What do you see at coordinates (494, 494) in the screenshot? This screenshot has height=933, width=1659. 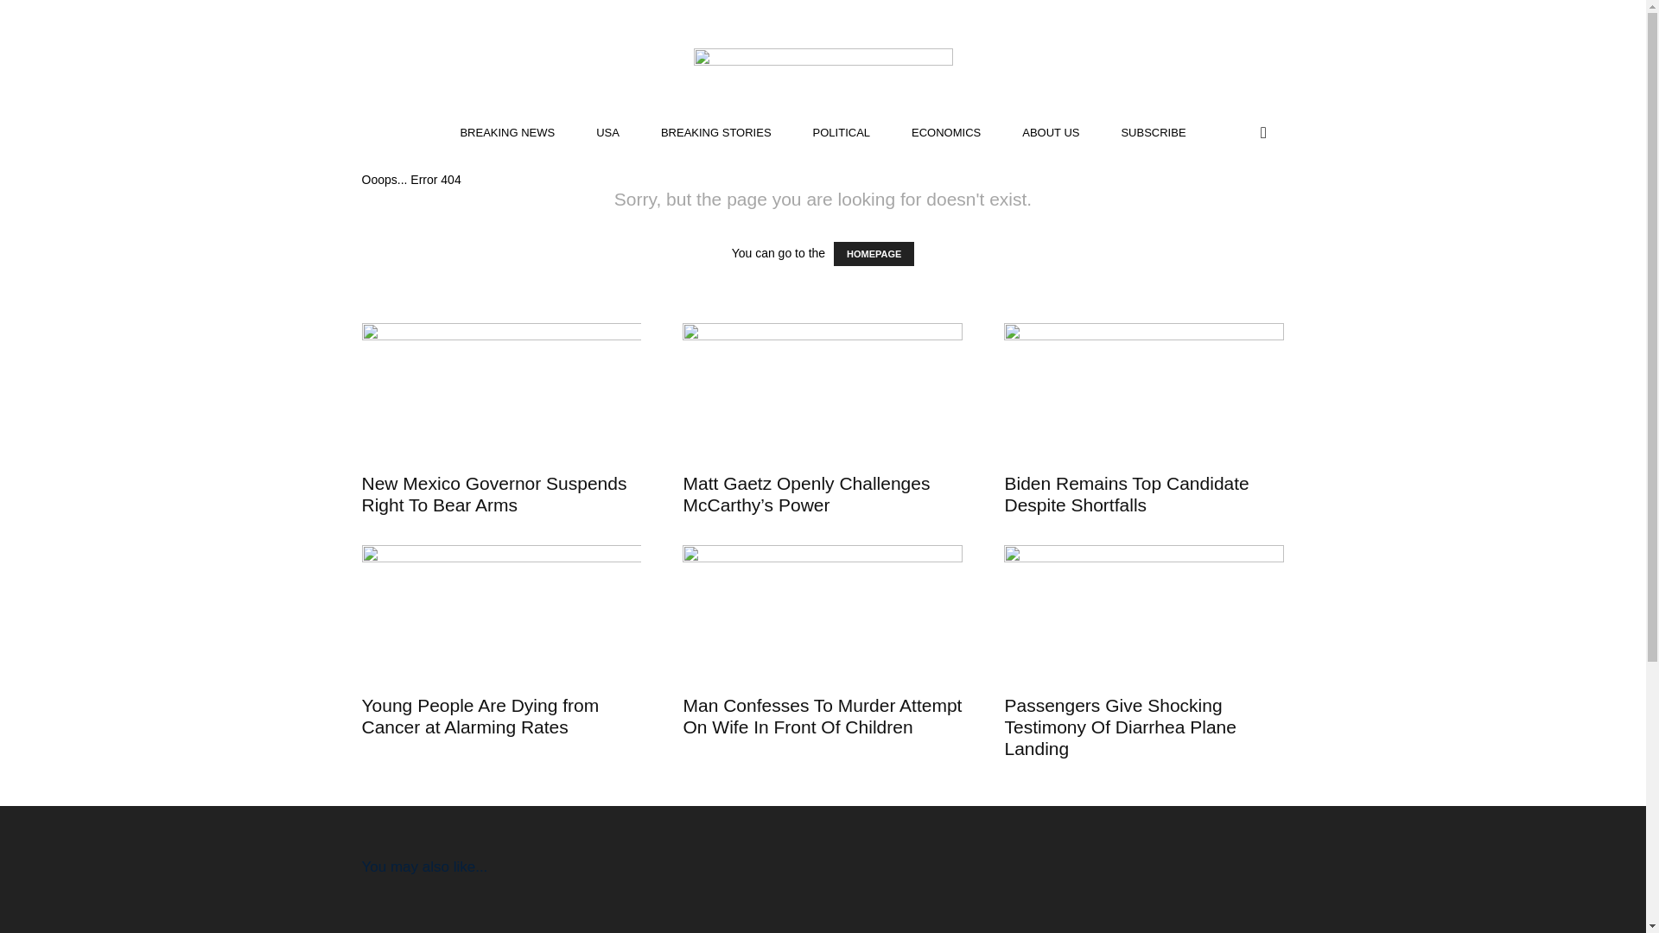 I see `New Mexico Governor Suspends Right To Bear Arms` at bounding box center [494, 494].